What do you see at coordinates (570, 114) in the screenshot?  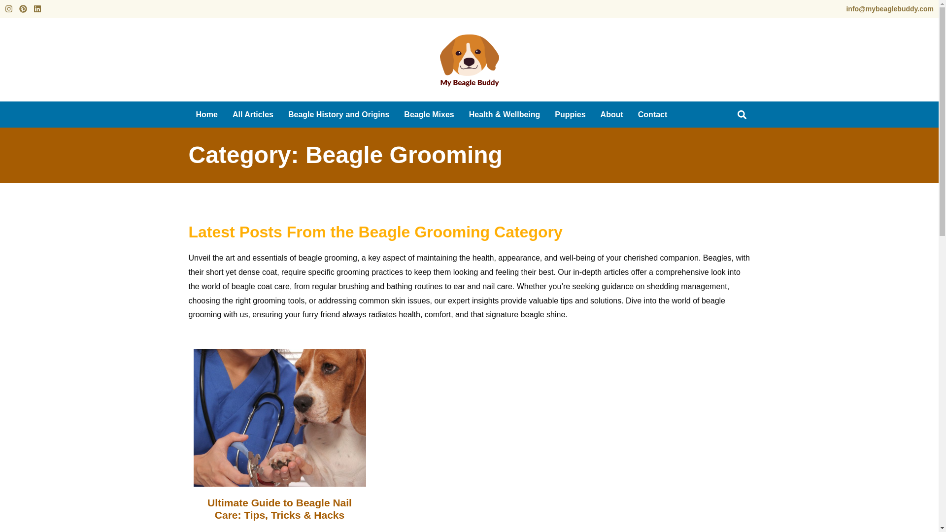 I see `Puppies` at bounding box center [570, 114].